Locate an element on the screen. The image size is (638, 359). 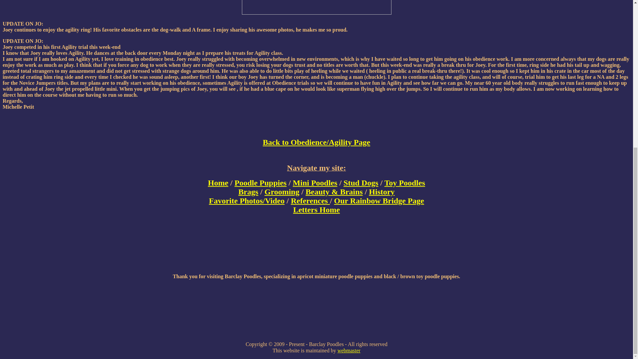
Brags is located at coordinates (248, 191).